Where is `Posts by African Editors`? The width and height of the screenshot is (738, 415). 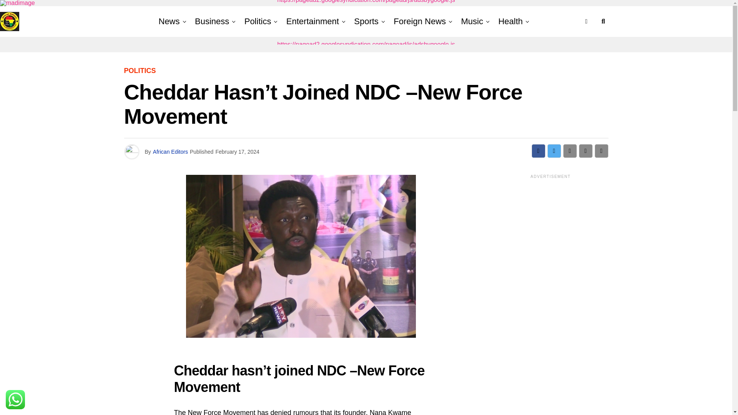 Posts by African Editors is located at coordinates (170, 151).